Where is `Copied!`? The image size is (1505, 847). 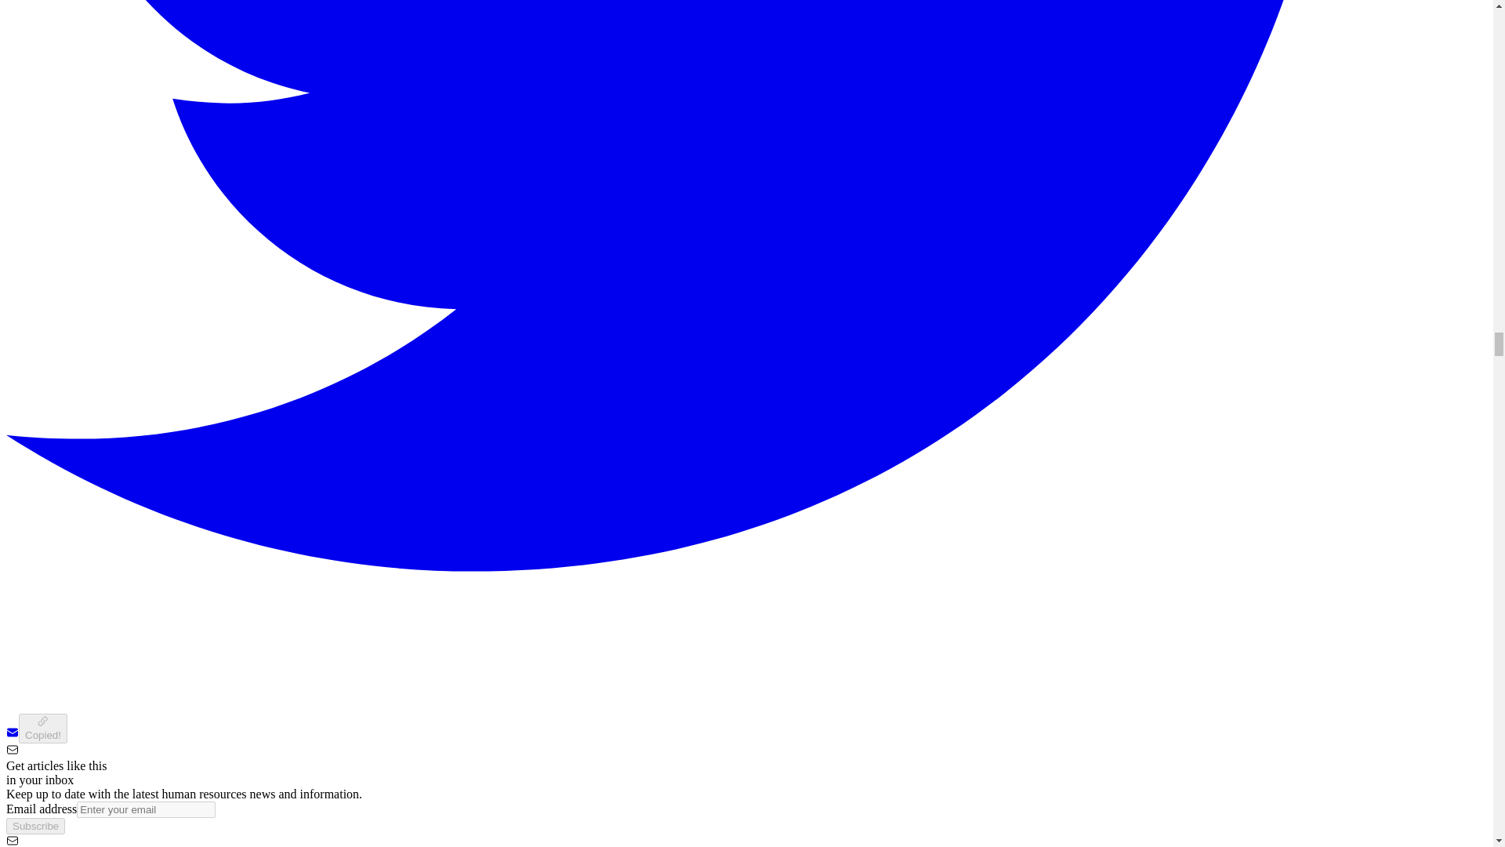
Copied! is located at coordinates (42, 728).